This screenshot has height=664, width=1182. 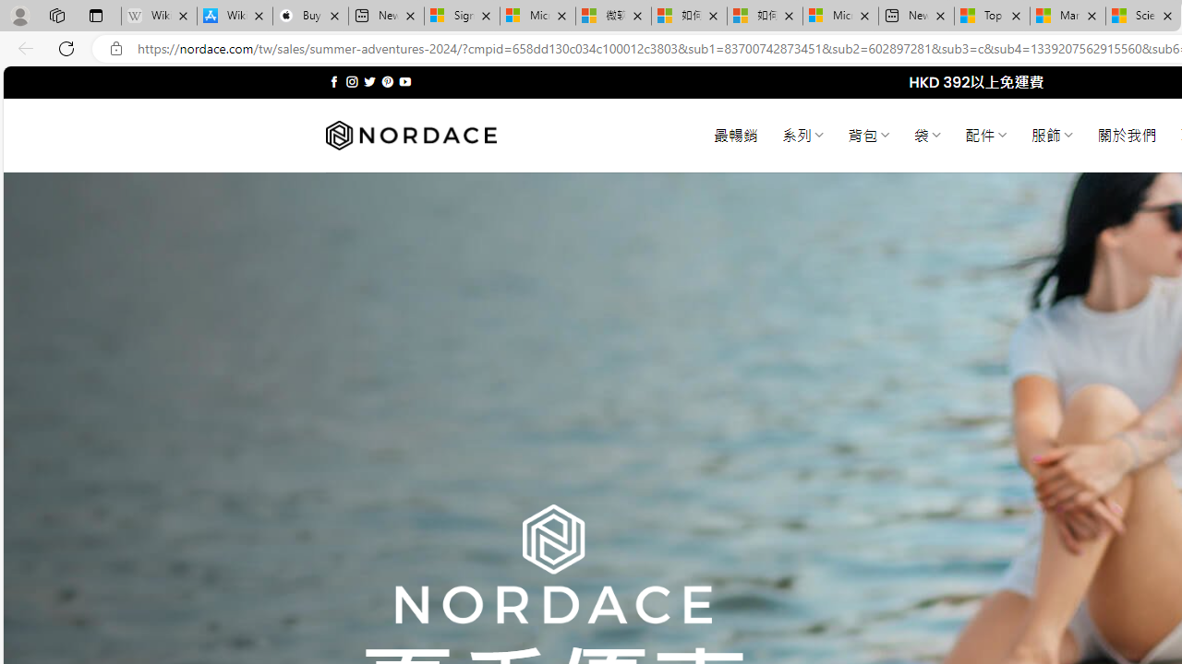 I want to click on Wikipedia - Sleeping, so click(x=159, y=17).